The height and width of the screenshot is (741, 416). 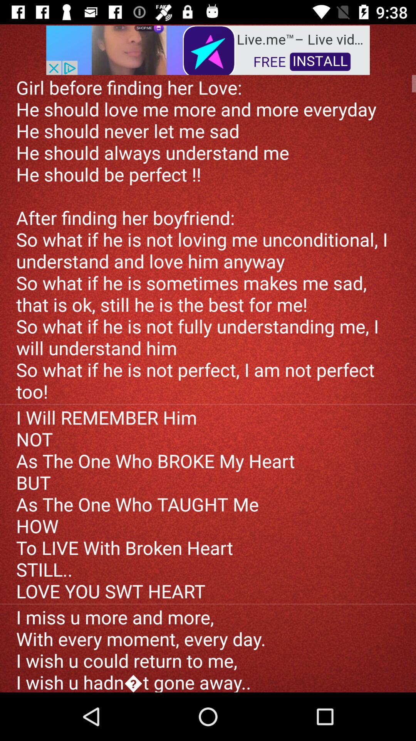 What do you see at coordinates (208, 49) in the screenshot?
I see `go to the advertisement` at bounding box center [208, 49].